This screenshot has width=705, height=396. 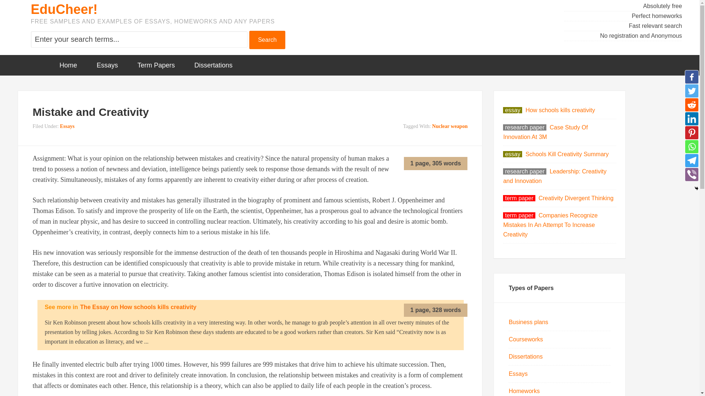 I want to click on term paper  Creativity Divergent Thinking, so click(x=558, y=198).